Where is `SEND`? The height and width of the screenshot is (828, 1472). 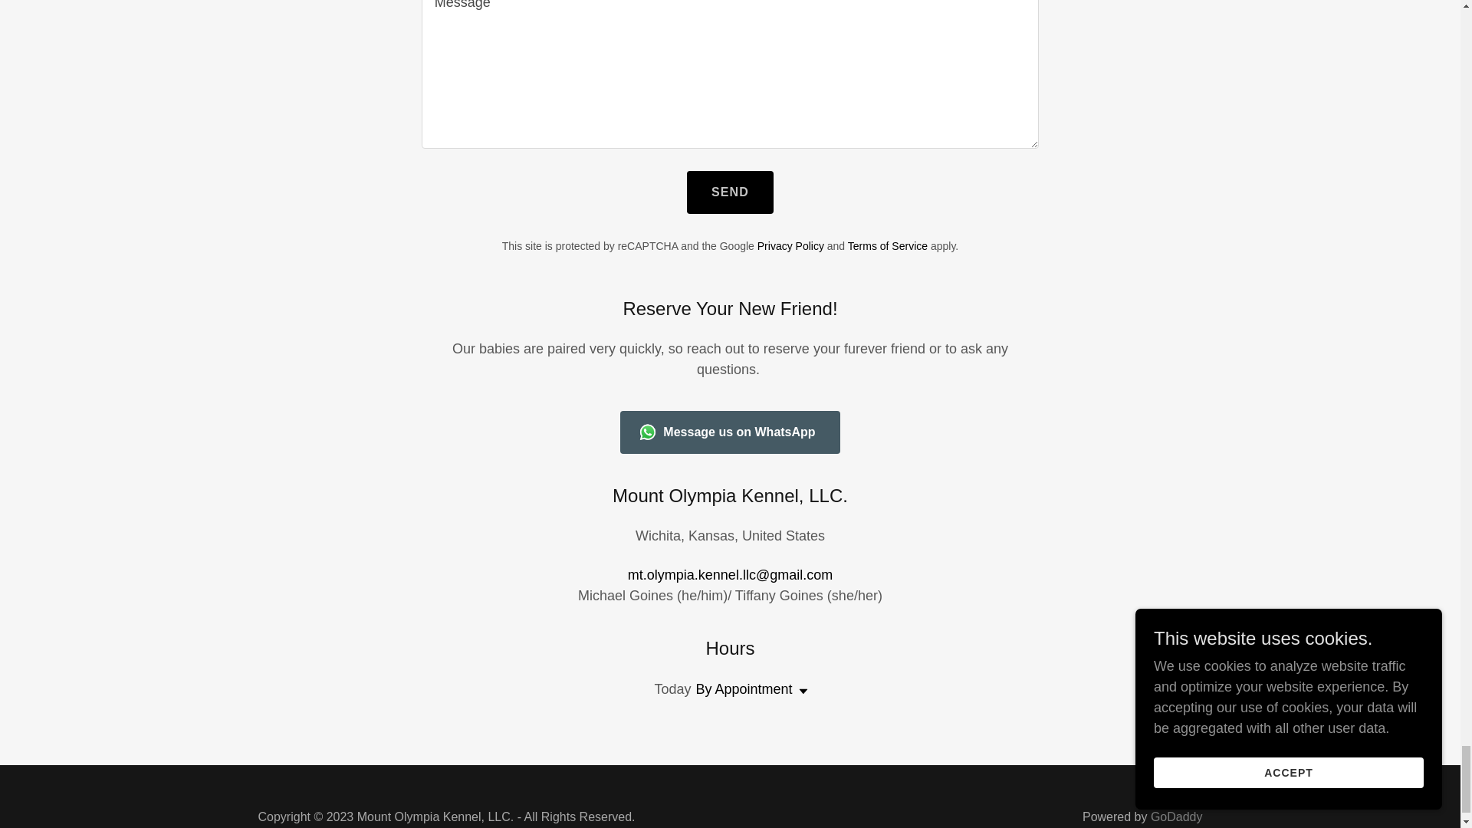
SEND is located at coordinates (730, 192).